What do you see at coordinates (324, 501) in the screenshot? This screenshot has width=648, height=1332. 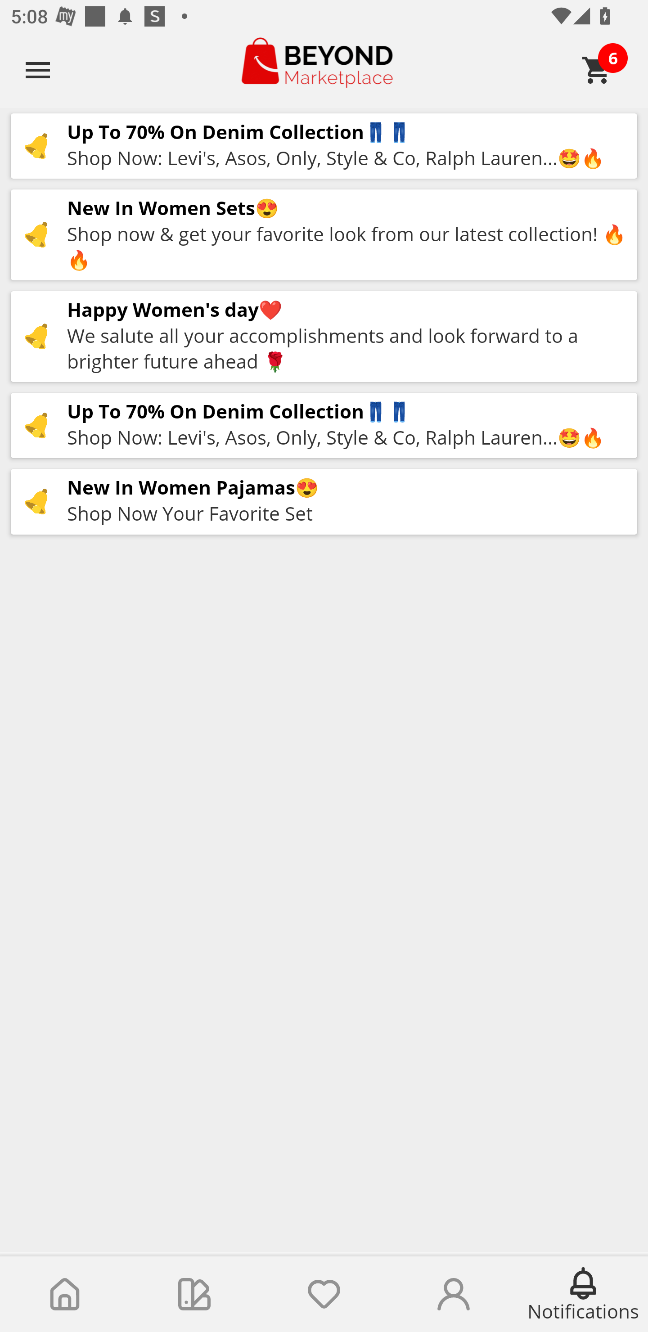 I see `New In Women Pajamas😍 Shop Now Your Favorite Set` at bounding box center [324, 501].